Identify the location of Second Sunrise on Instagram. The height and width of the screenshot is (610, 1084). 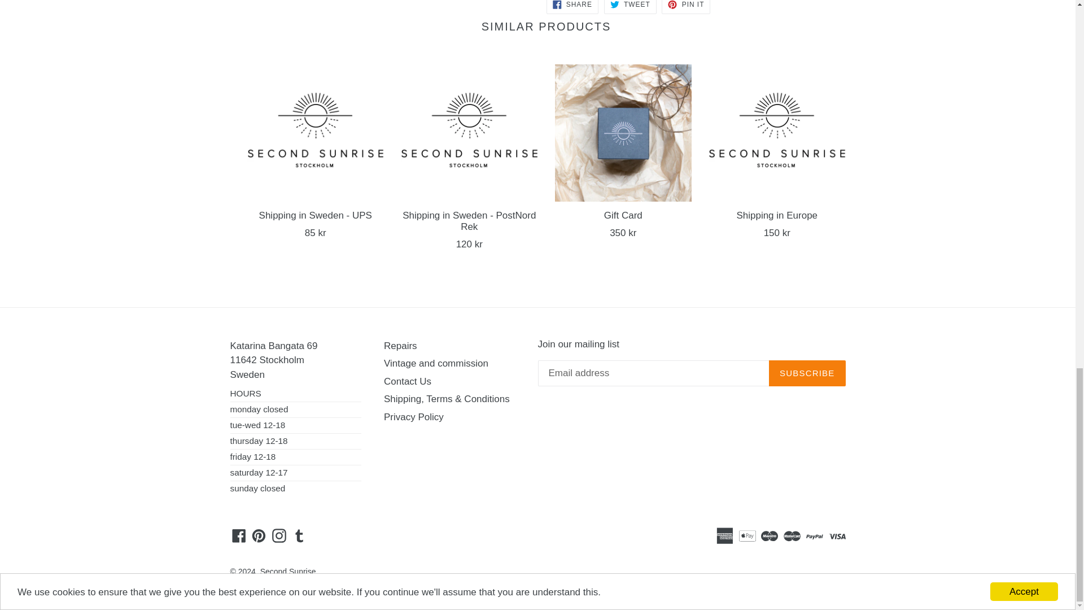
(279, 535).